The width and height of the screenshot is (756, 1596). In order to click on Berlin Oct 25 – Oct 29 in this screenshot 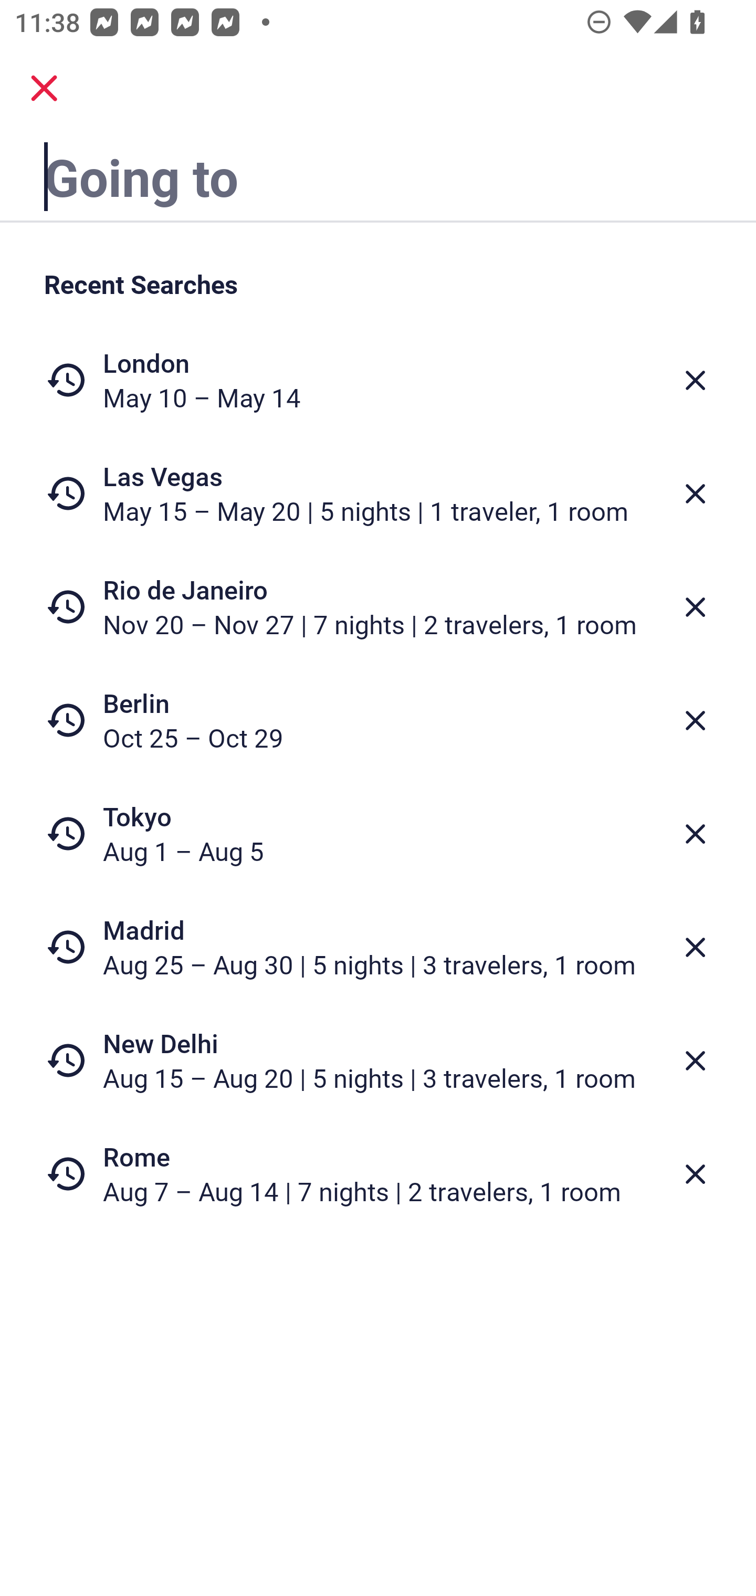, I will do `click(378, 720)`.